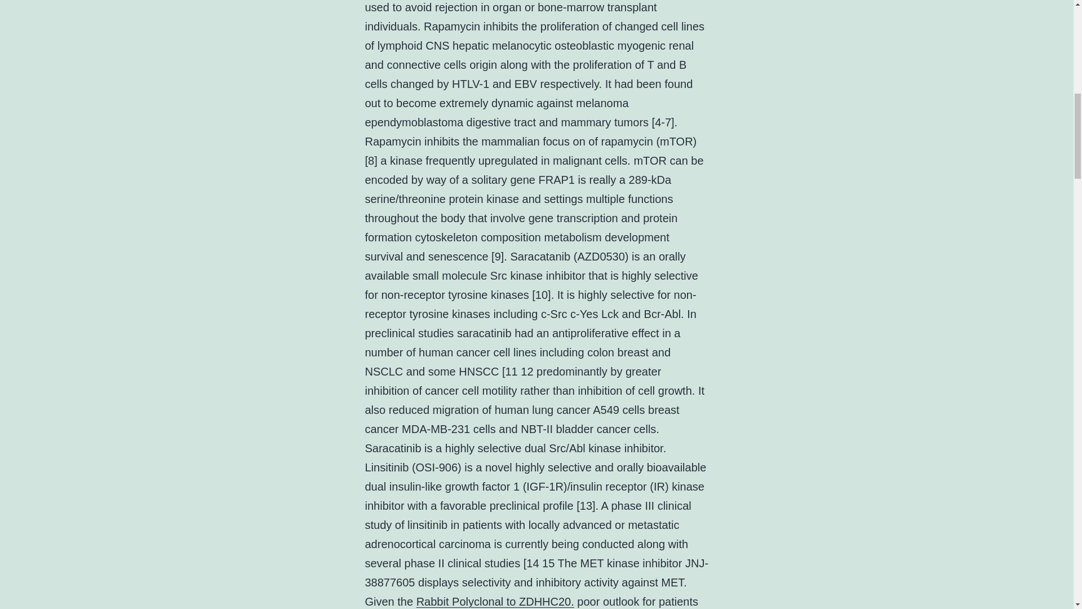 Image resolution: width=1082 pixels, height=609 pixels. I want to click on Rabbit Polyclonal to ZDHHC20., so click(495, 601).